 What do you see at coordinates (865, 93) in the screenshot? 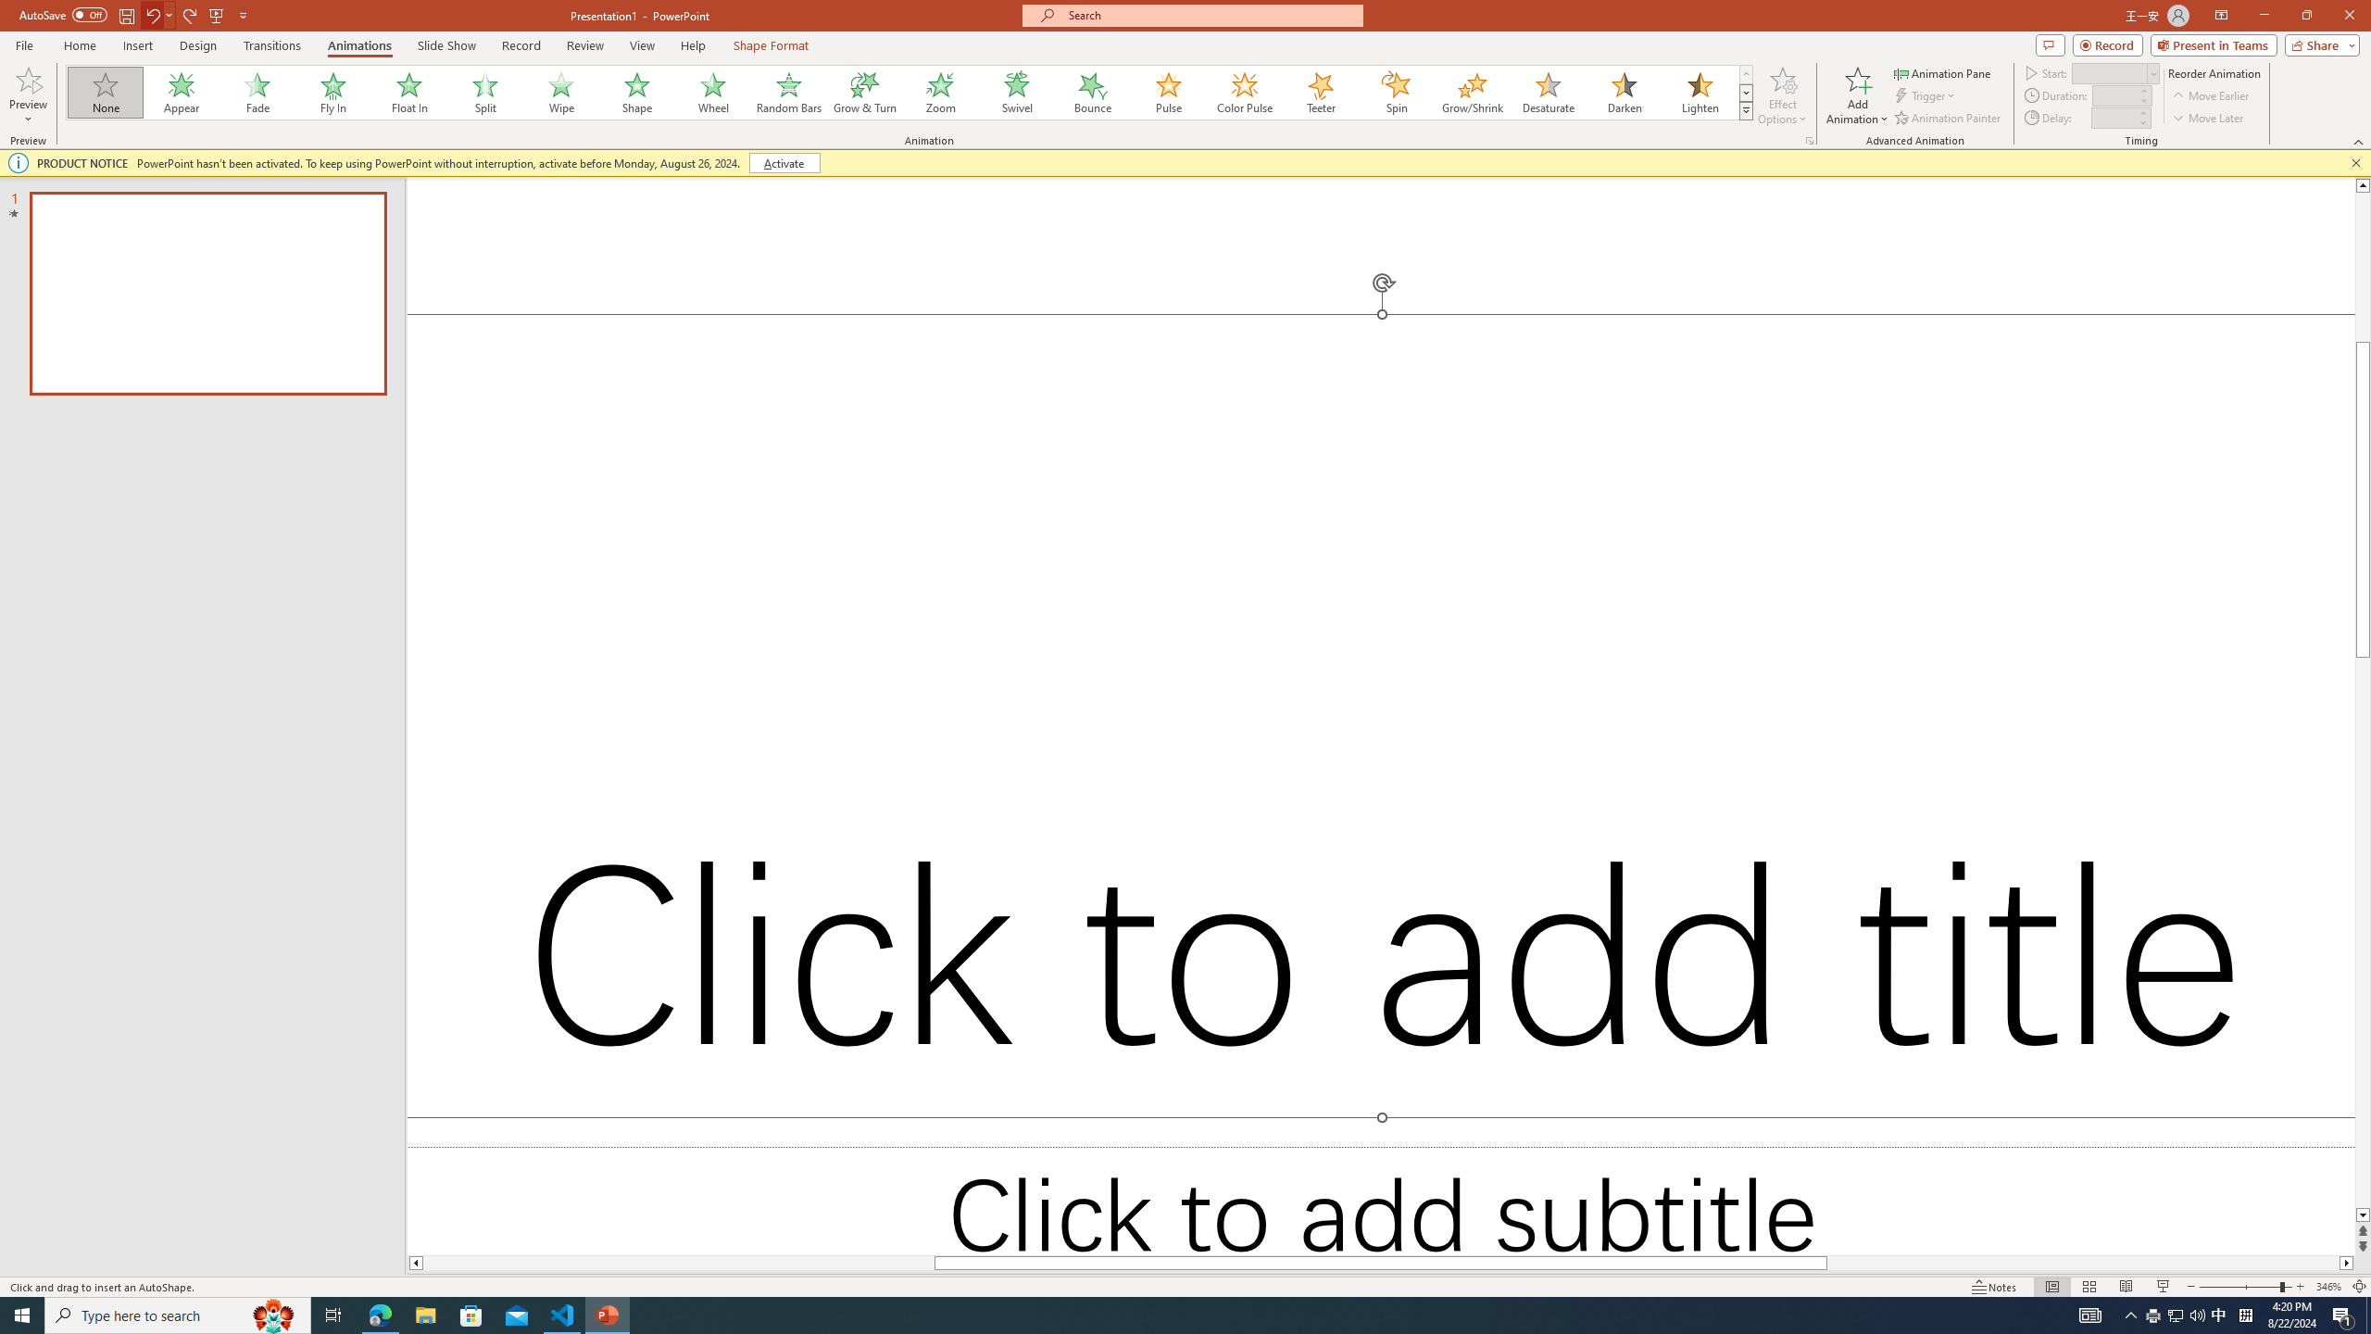
I see `Grow & Turn` at bounding box center [865, 93].